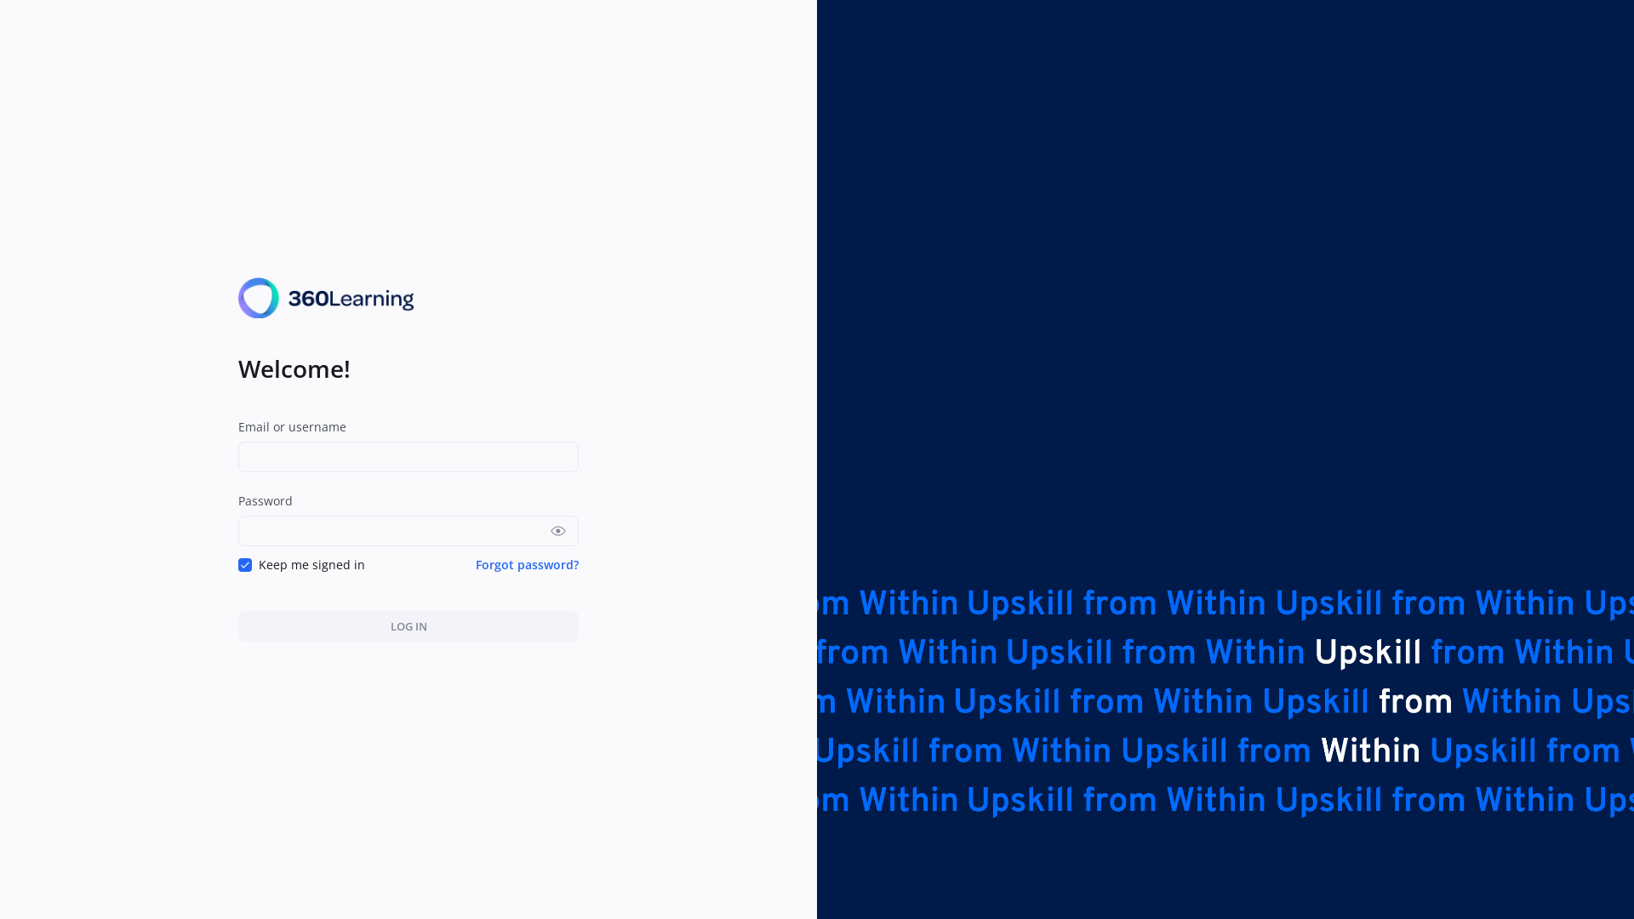 The height and width of the screenshot is (919, 1634). I want to click on Forgot password?, so click(528, 565).